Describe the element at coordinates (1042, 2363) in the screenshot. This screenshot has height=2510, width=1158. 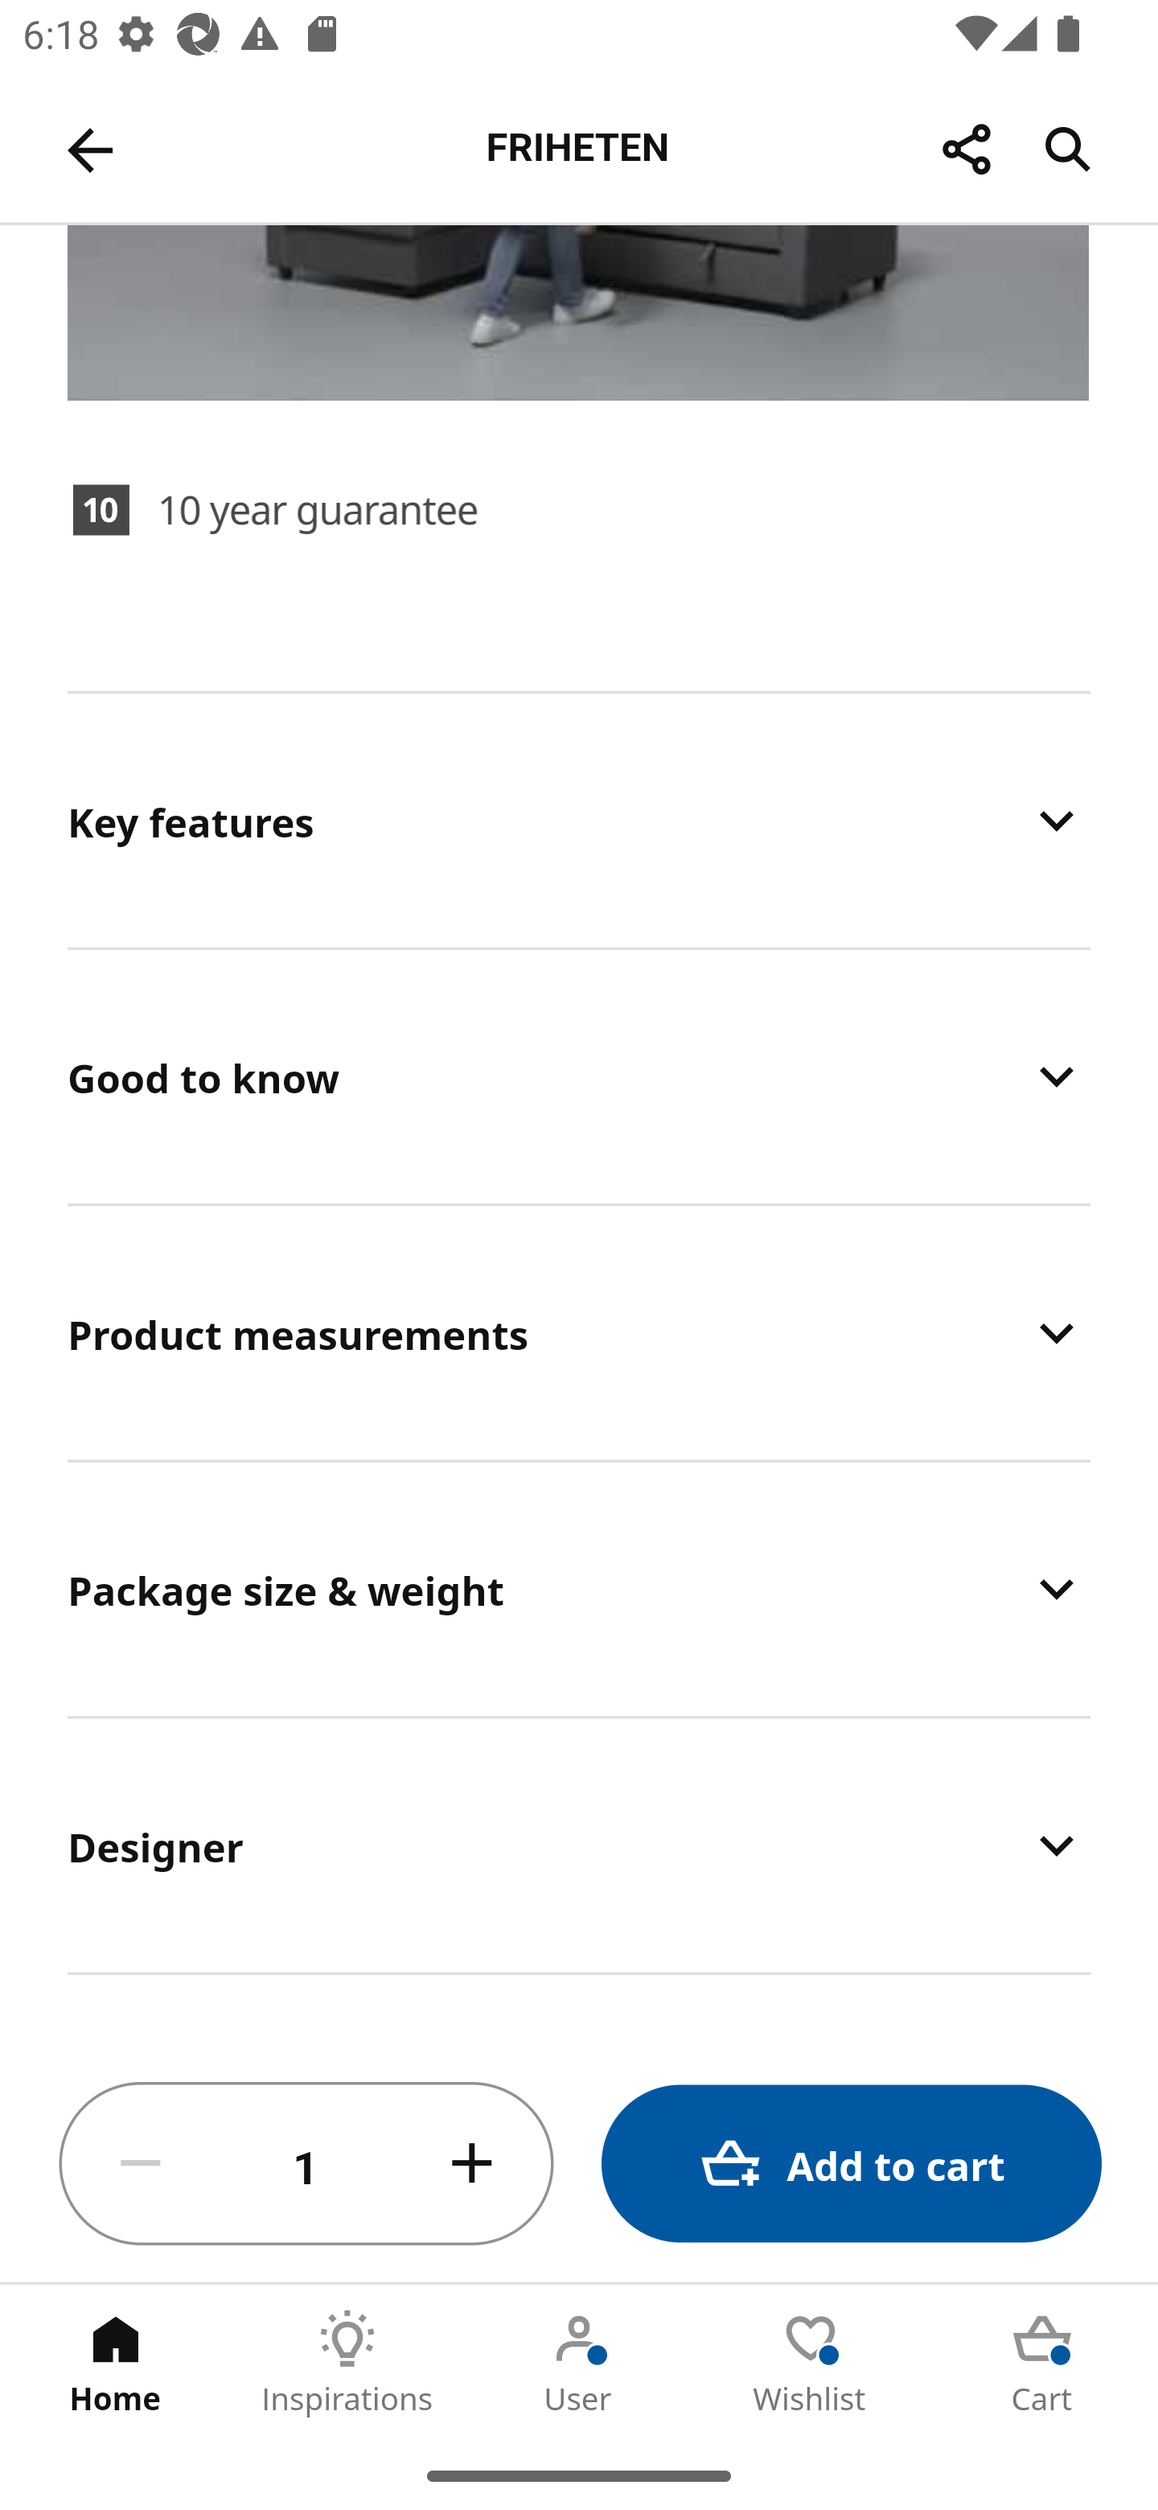
I see `Cart
Tab 5 of 5` at that location.